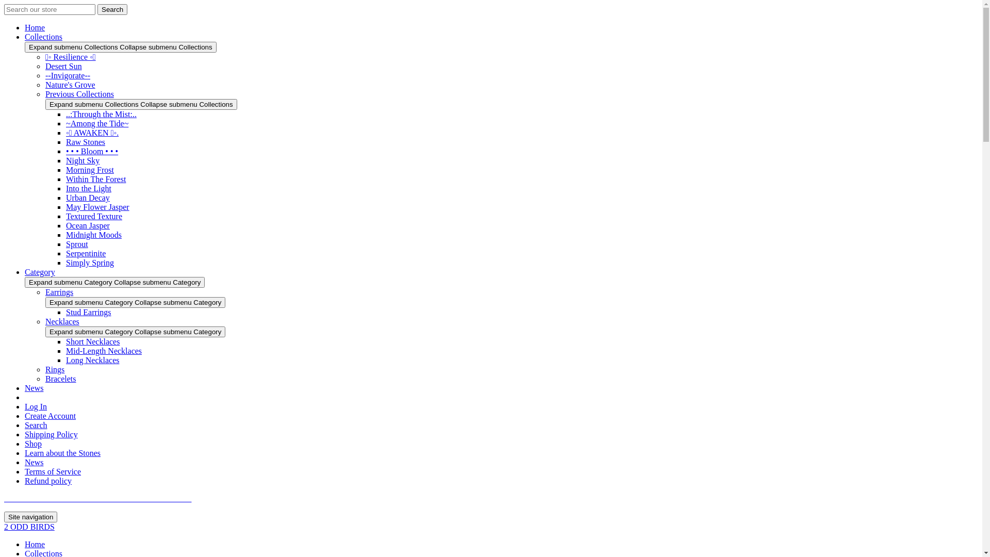 Image resolution: width=990 pixels, height=557 pixels. What do you see at coordinates (135, 332) in the screenshot?
I see `Expand submenu Category Collapse submenu Category` at bounding box center [135, 332].